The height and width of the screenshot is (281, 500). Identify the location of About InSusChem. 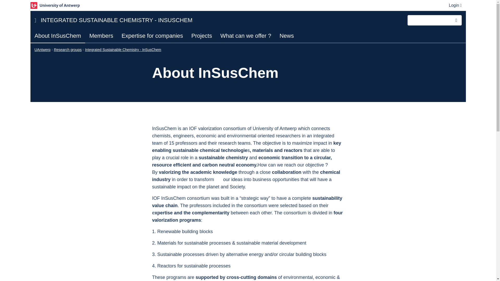
(57, 36).